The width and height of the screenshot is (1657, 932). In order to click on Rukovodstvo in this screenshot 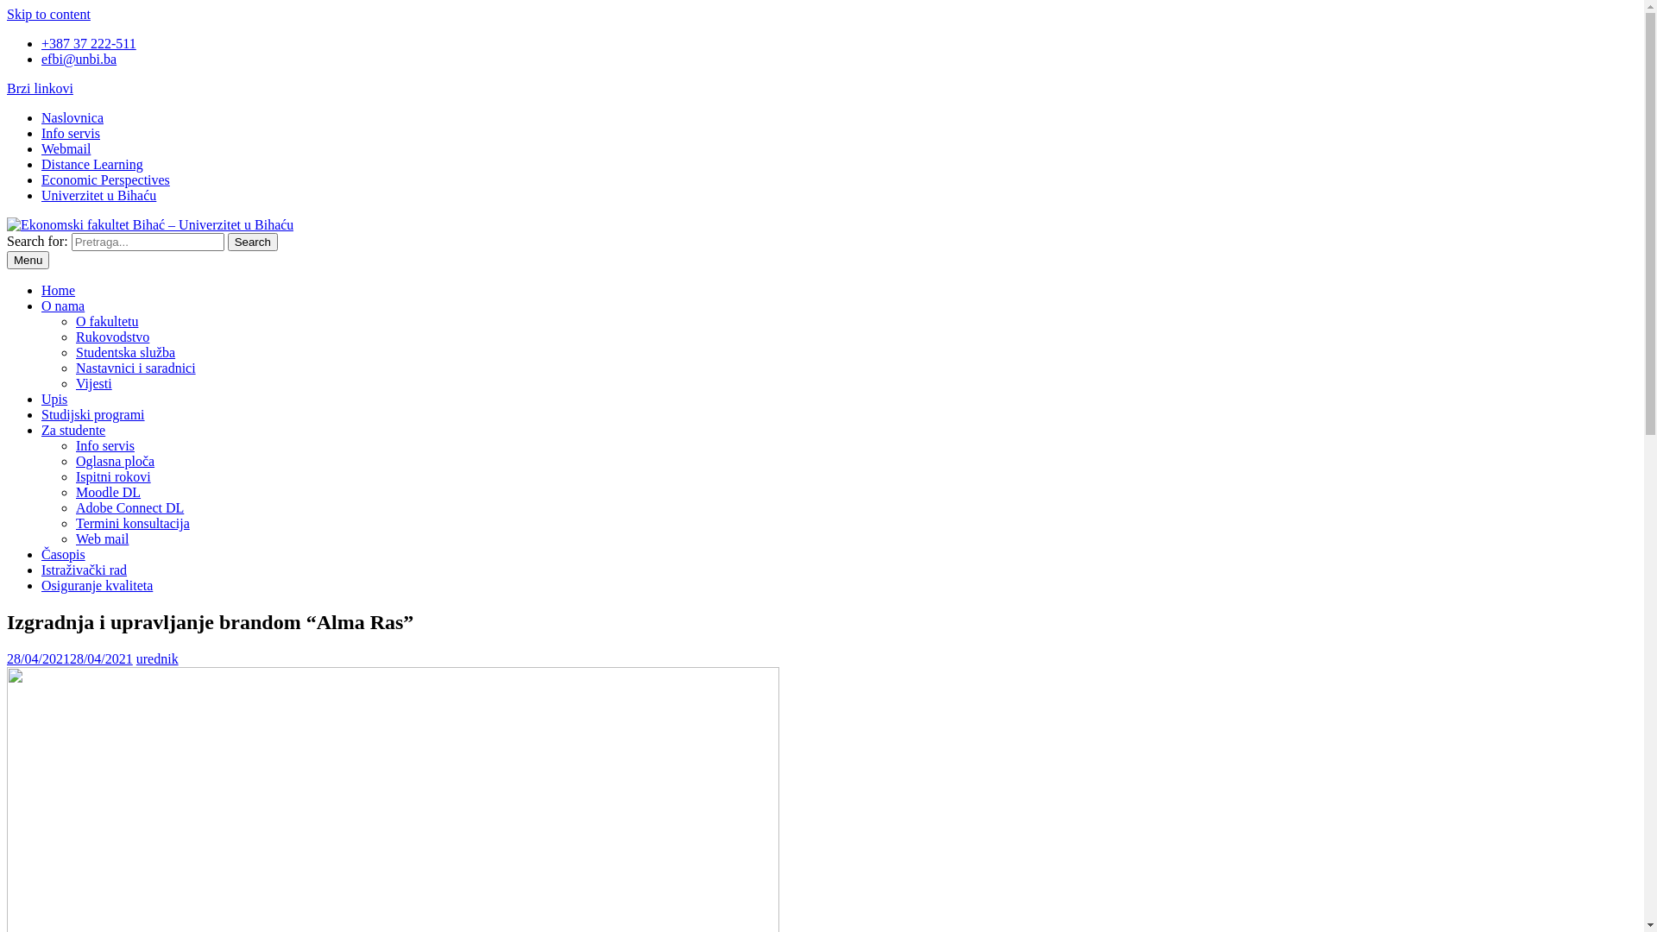, I will do `click(112, 337)`.